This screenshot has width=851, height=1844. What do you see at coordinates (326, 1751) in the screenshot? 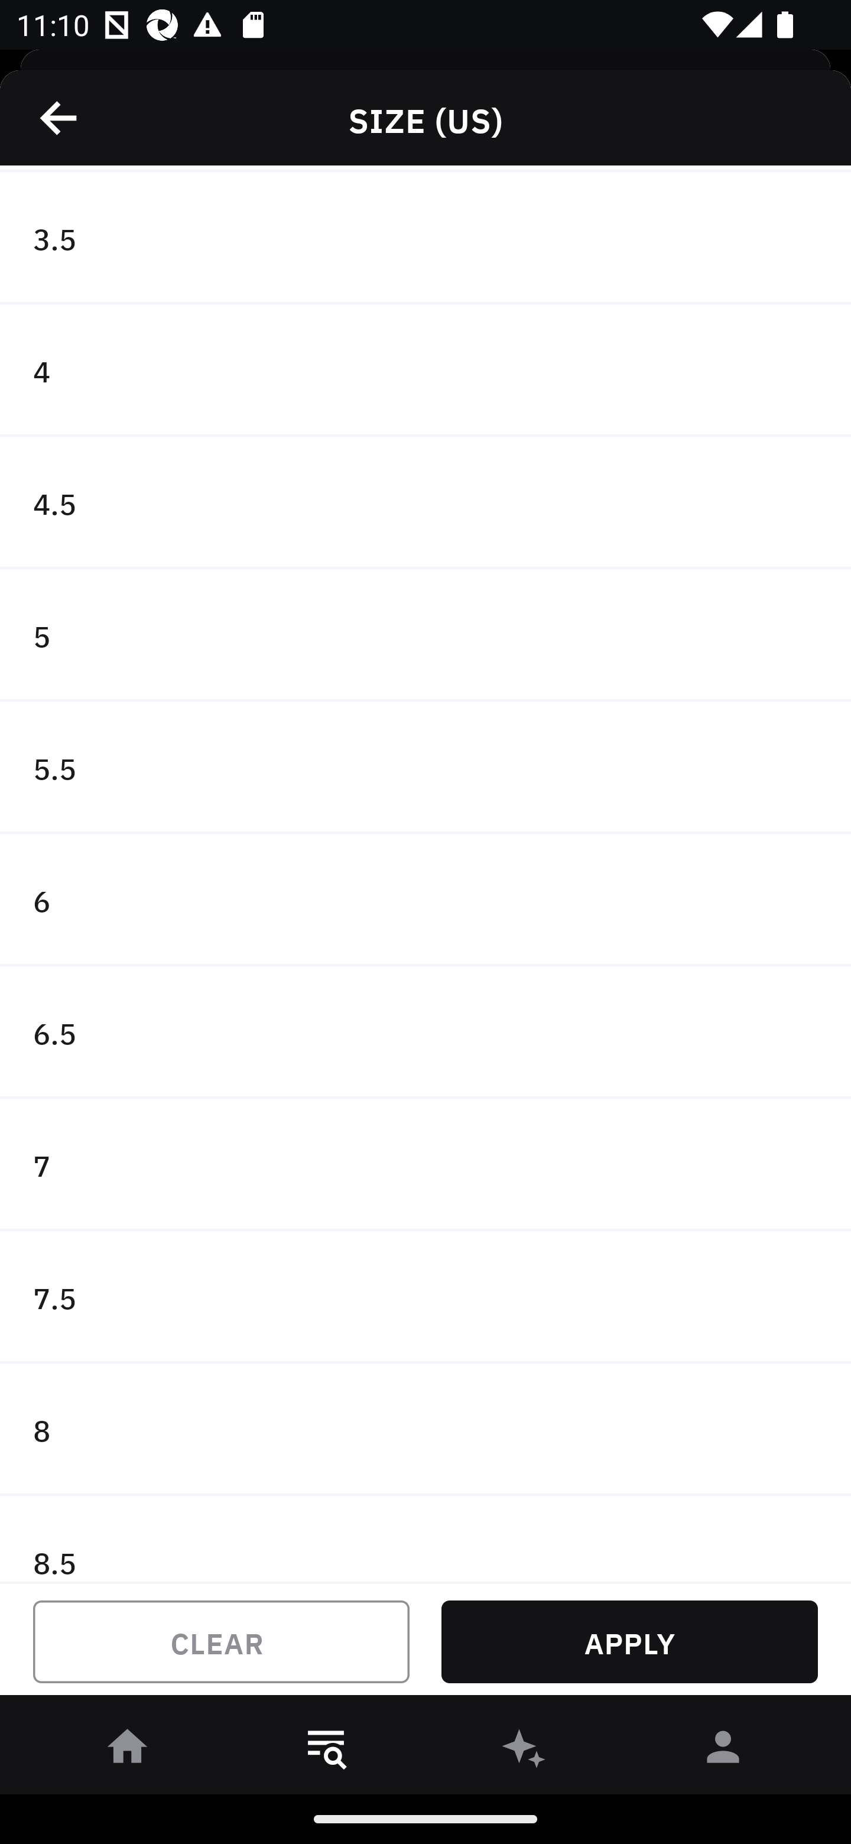
I see `󱎸` at bounding box center [326, 1751].